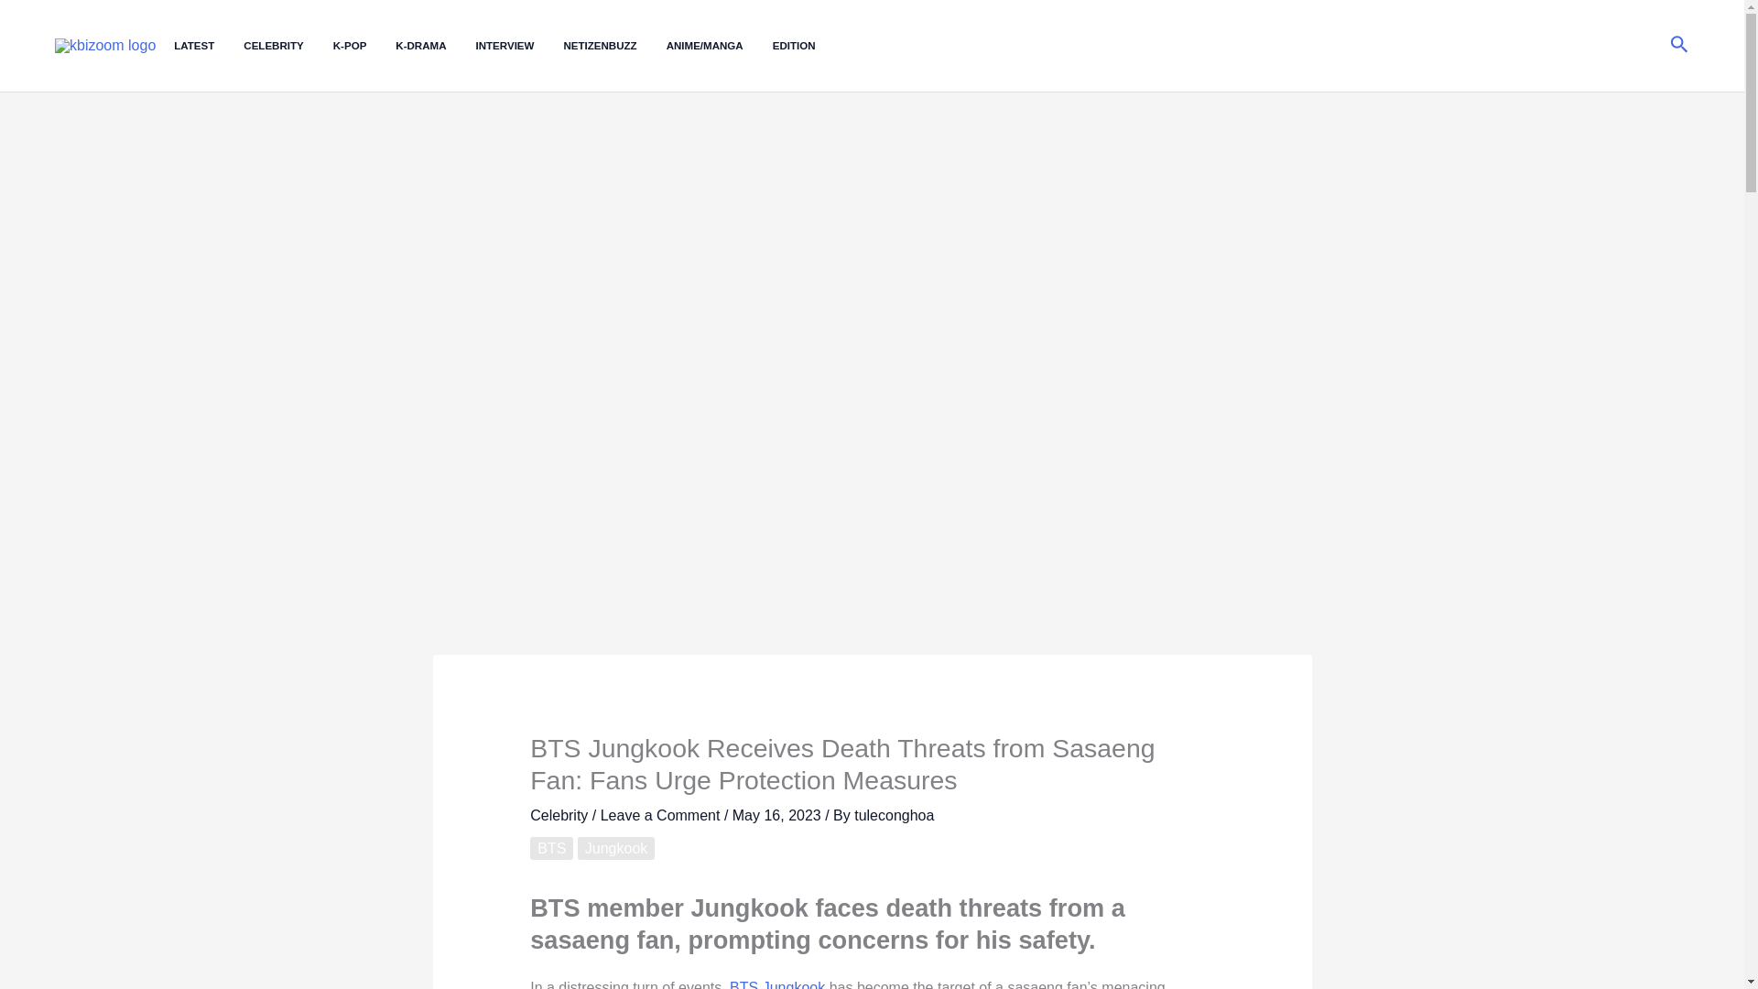 This screenshot has width=1758, height=989. What do you see at coordinates (795, 984) in the screenshot?
I see `Jungkook` at bounding box center [795, 984].